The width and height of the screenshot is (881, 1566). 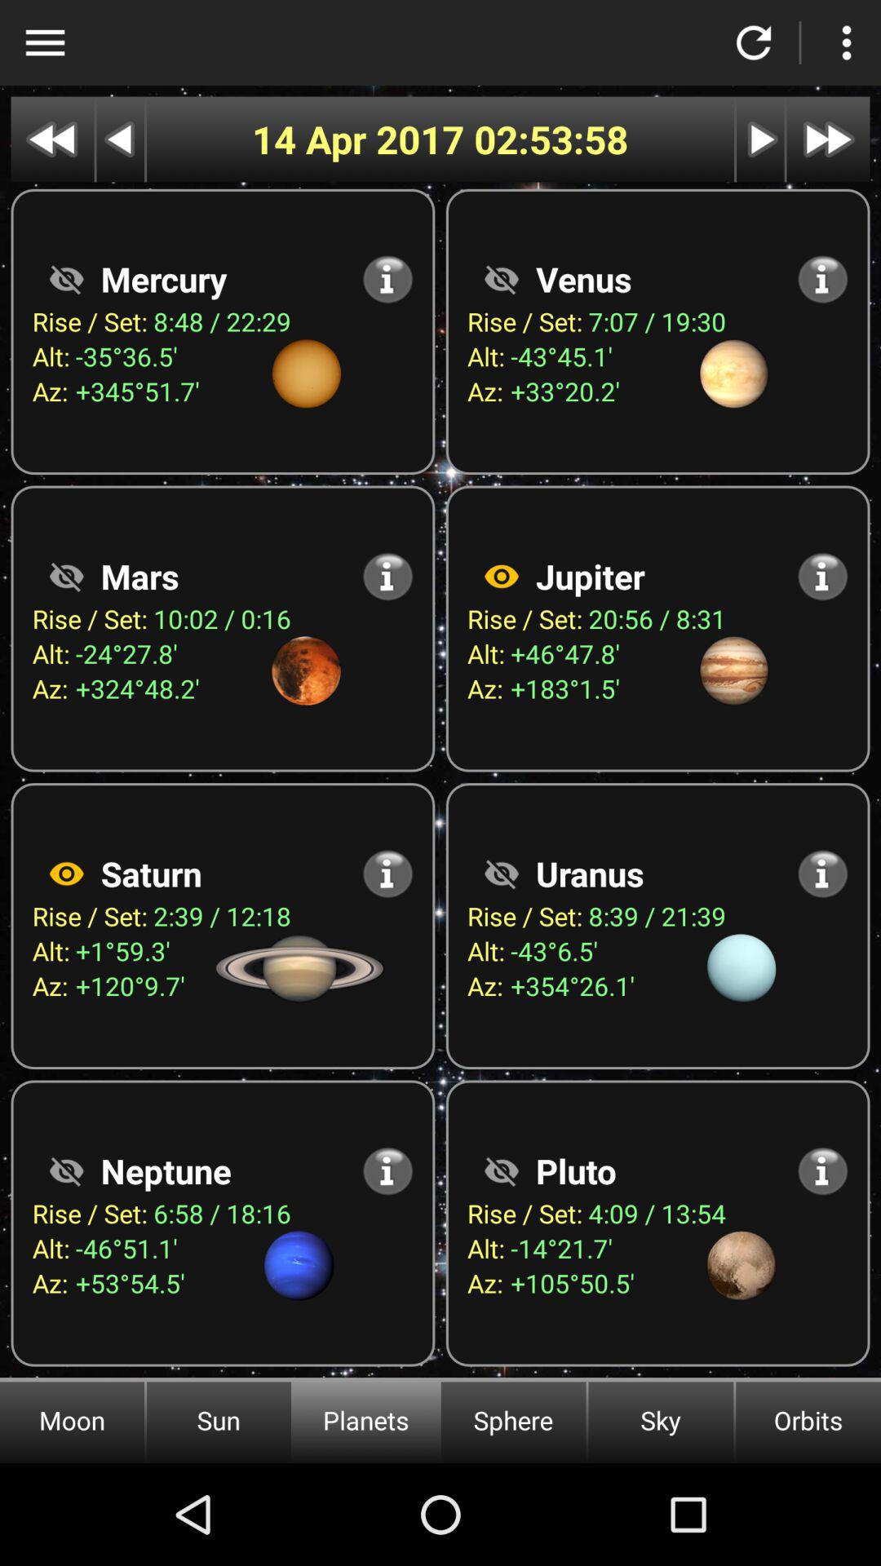 I want to click on display more information, so click(x=822, y=1171).